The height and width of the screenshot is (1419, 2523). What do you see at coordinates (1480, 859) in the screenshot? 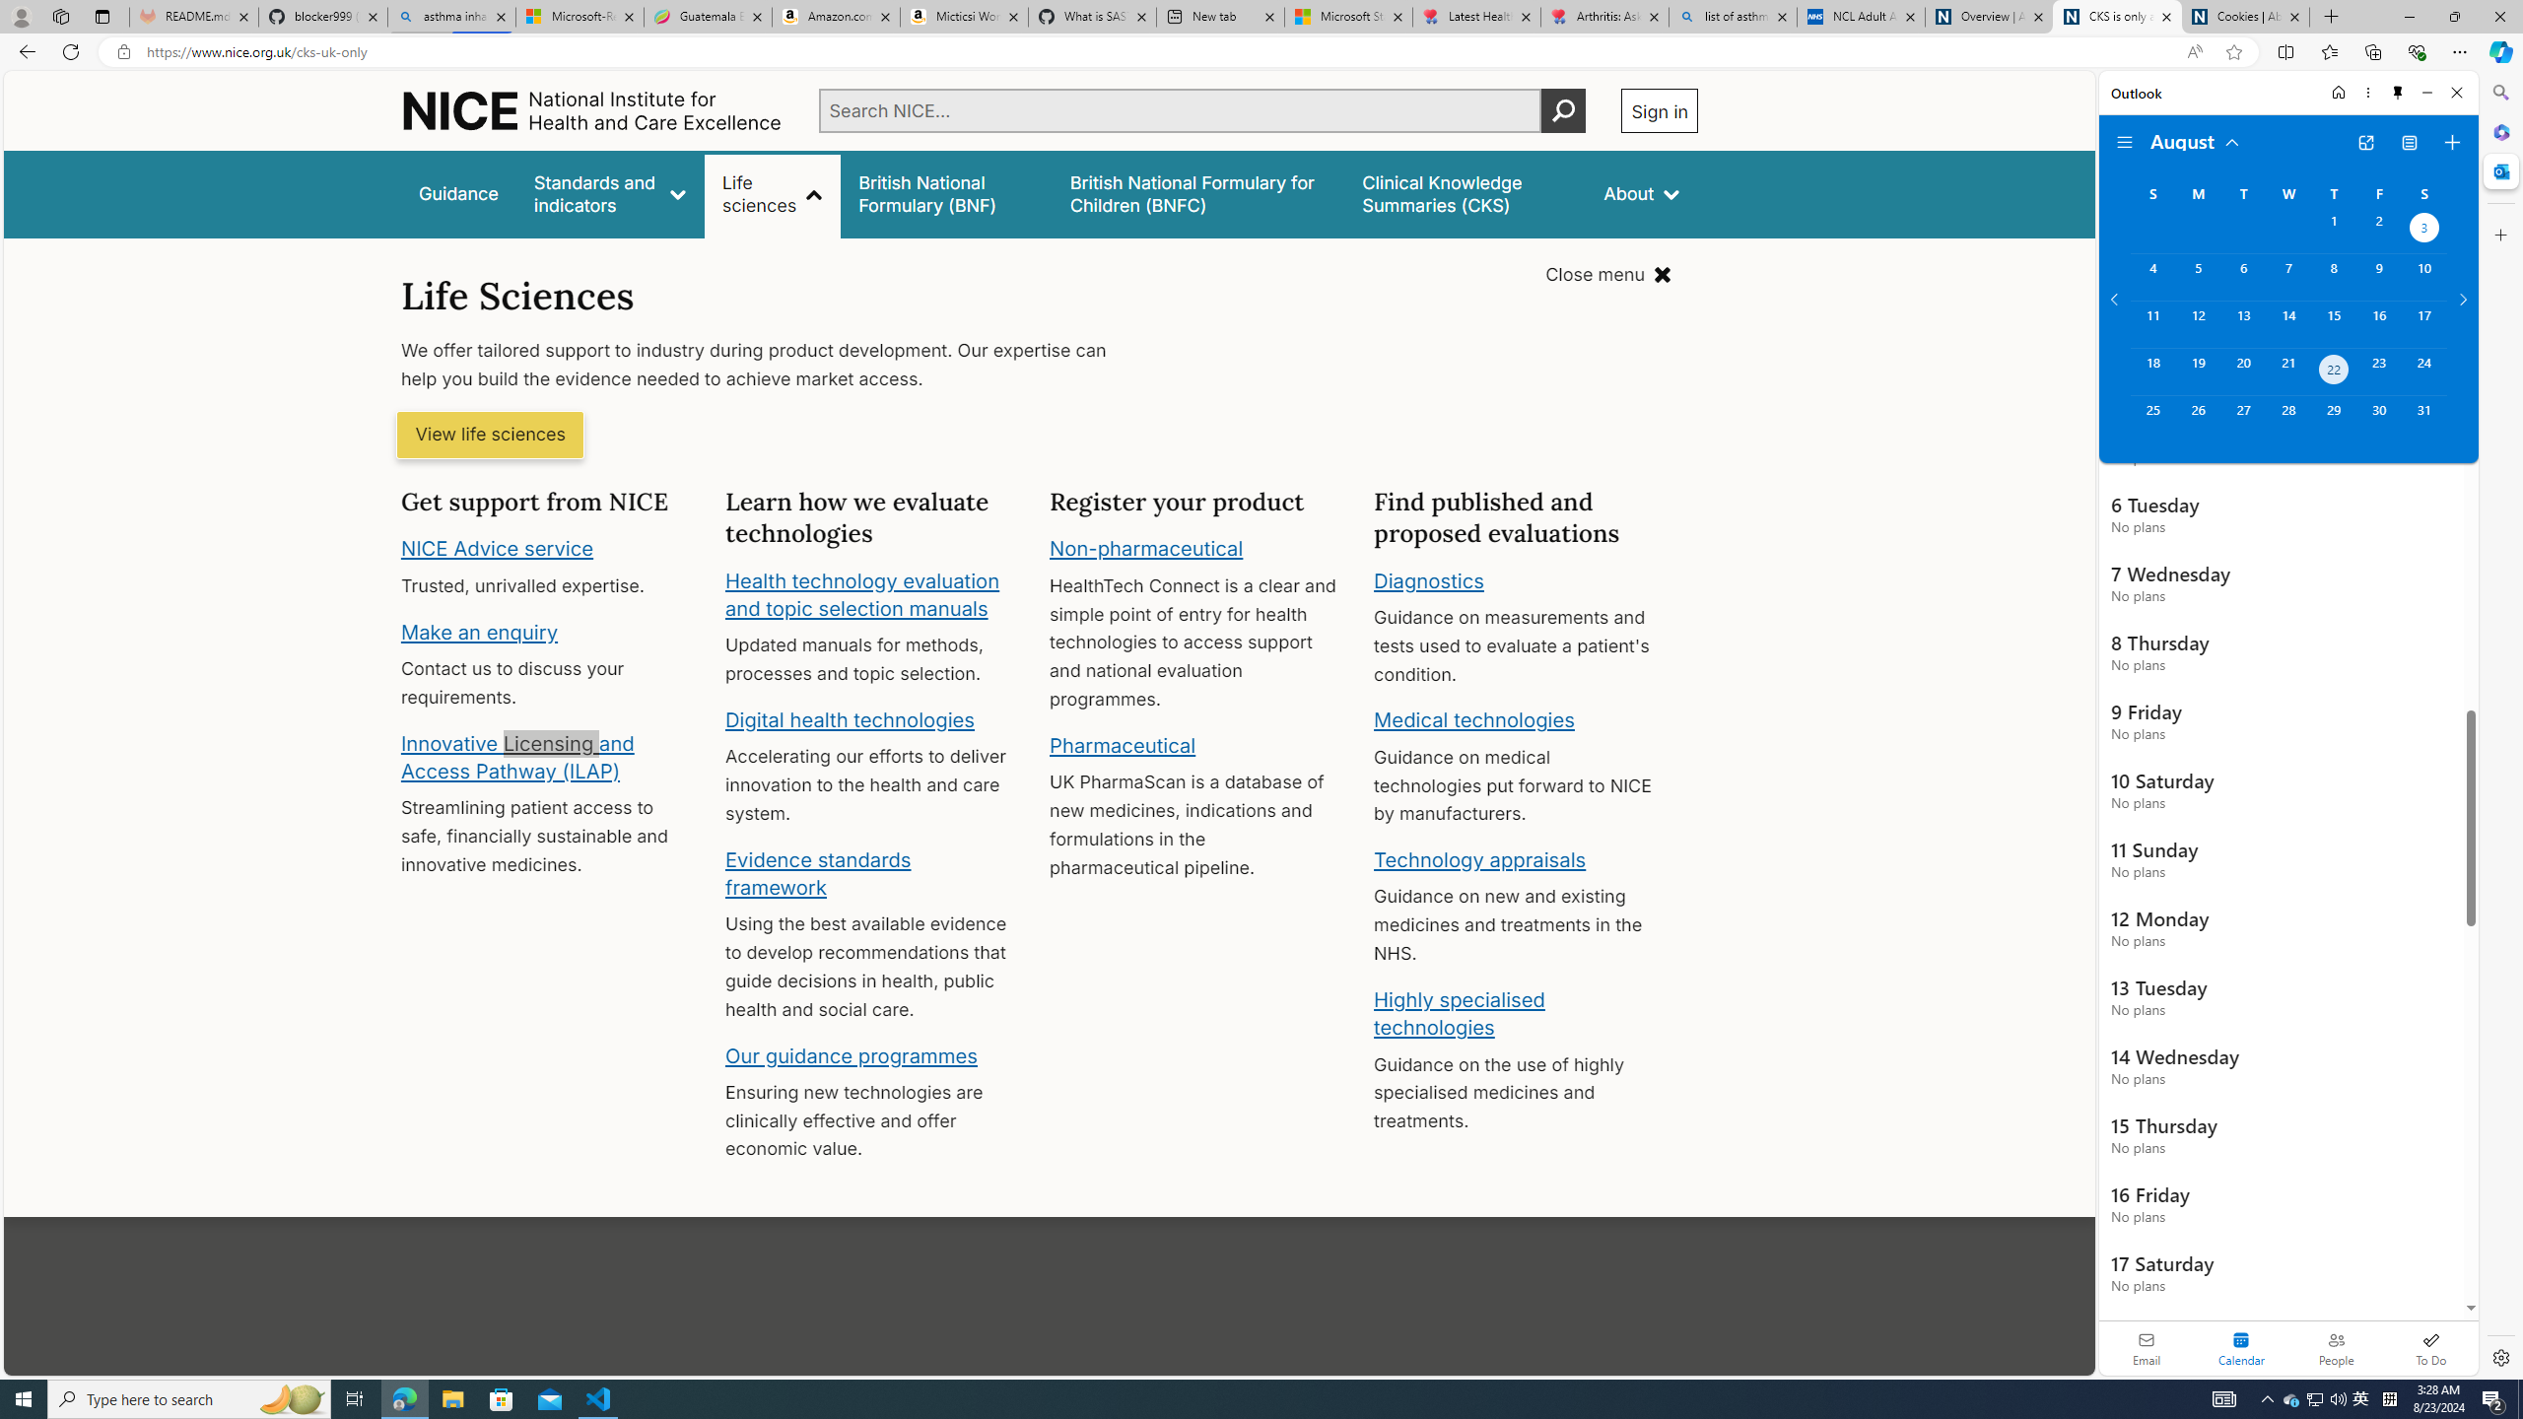
I see `Technology appraisals` at bounding box center [1480, 859].